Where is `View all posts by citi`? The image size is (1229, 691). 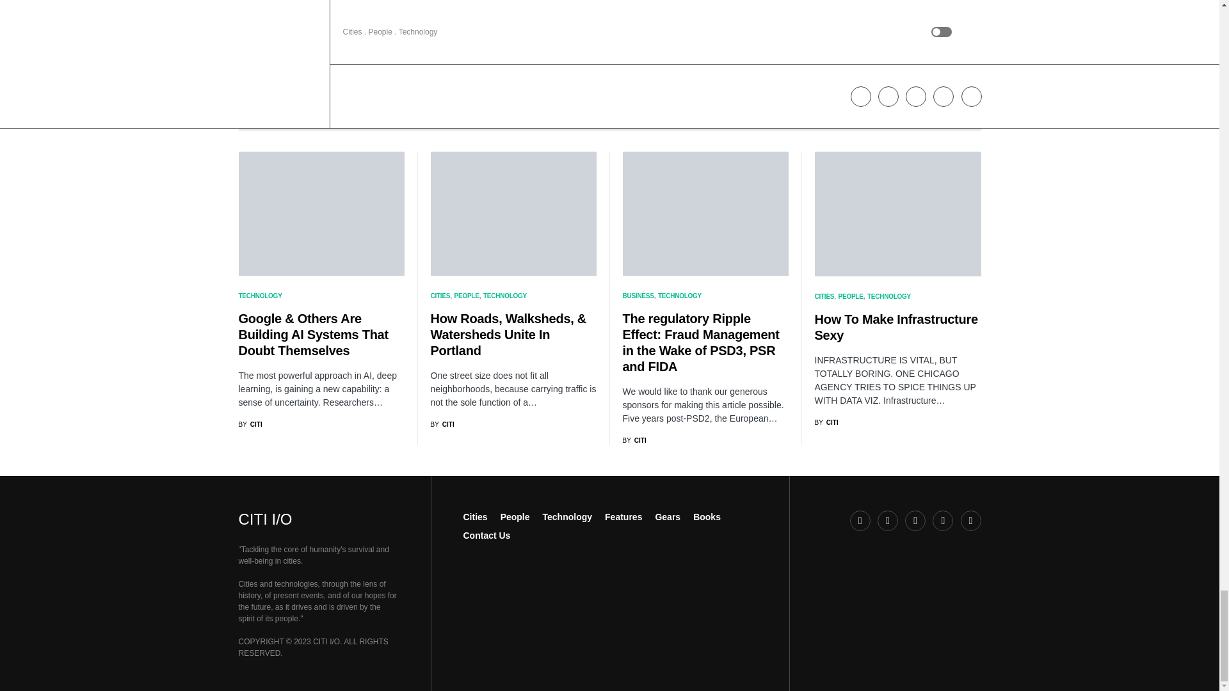 View all posts by citi is located at coordinates (826, 422).